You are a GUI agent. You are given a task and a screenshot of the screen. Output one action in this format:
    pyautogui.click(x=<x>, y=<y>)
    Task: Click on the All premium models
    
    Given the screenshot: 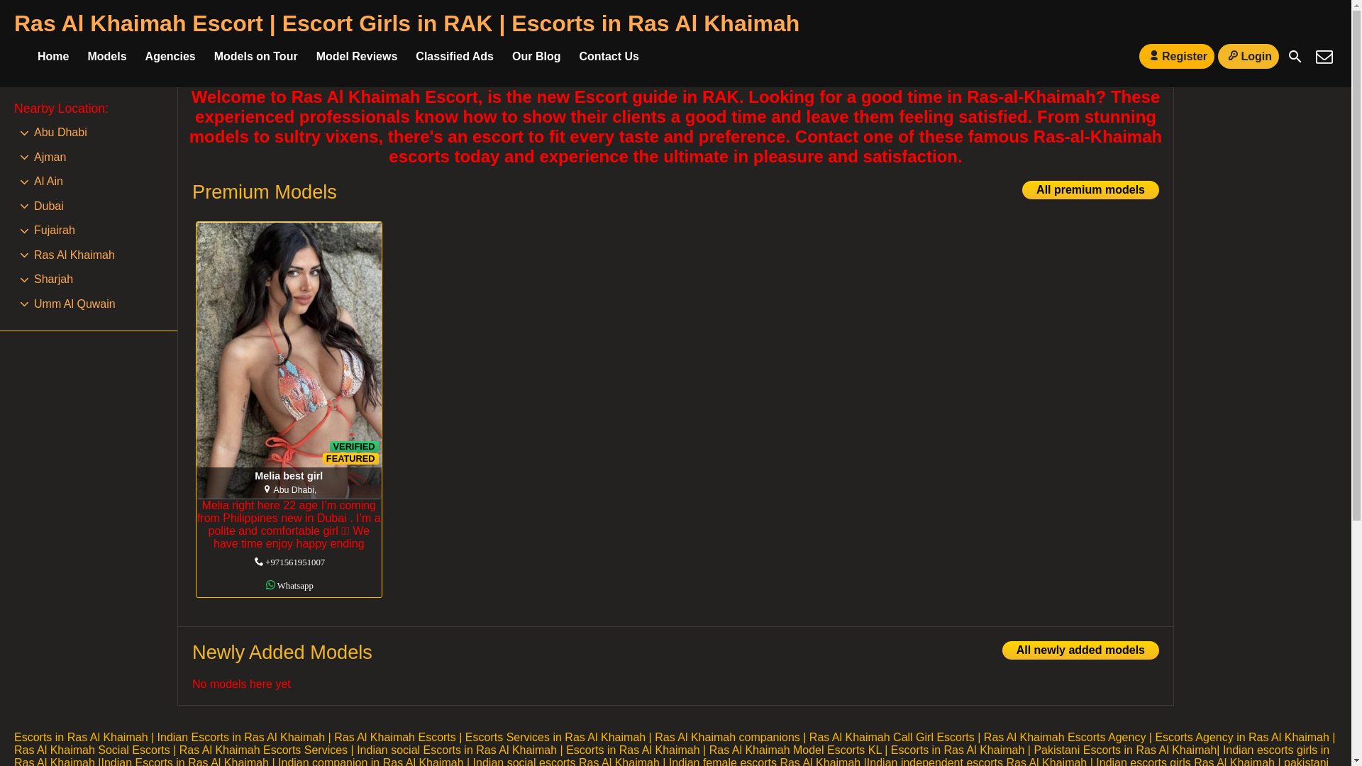 What is the action you would take?
    pyautogui.click(x=170, y=57)
    